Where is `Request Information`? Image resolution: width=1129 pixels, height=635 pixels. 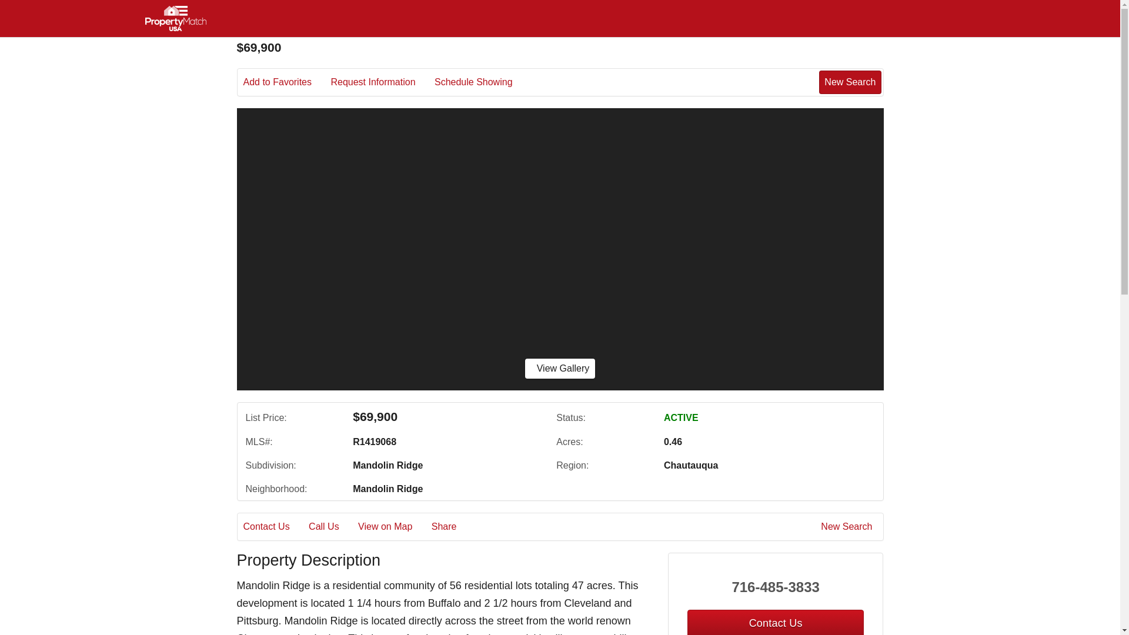
Request Information is located at coordinates (381, 82).